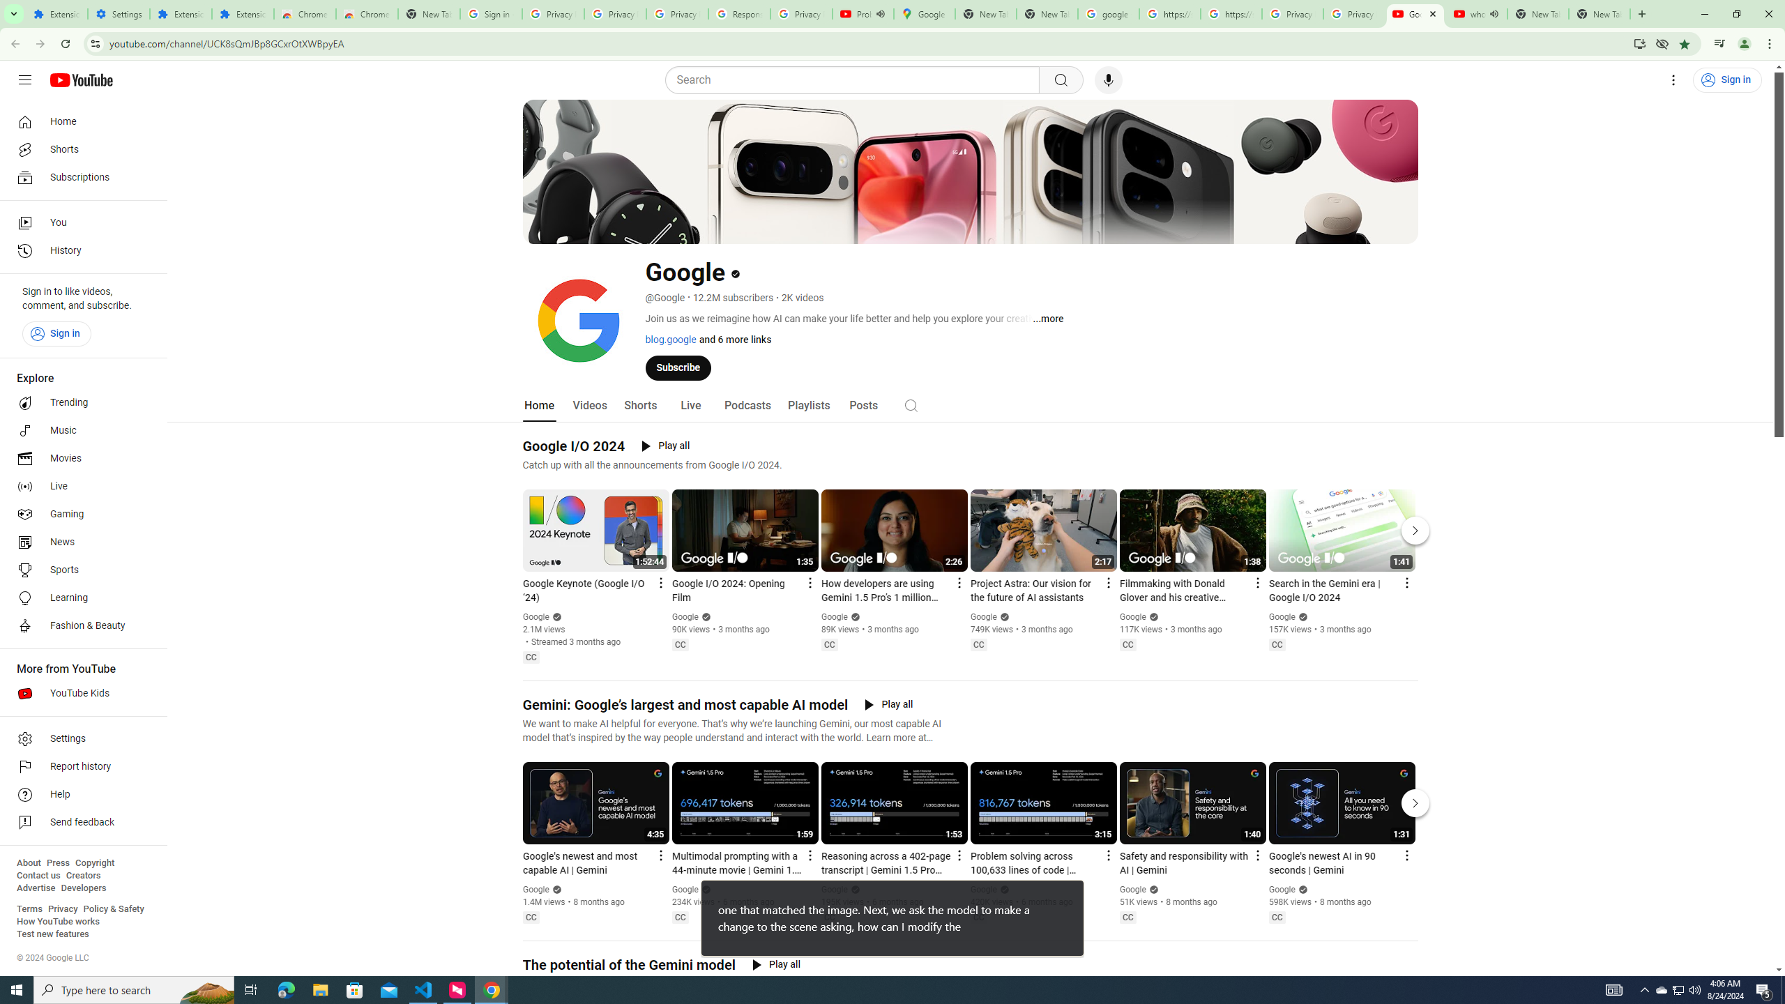 The height and width of the screenshot is (1004, 1785). I want to click on News, so click(79, 542).